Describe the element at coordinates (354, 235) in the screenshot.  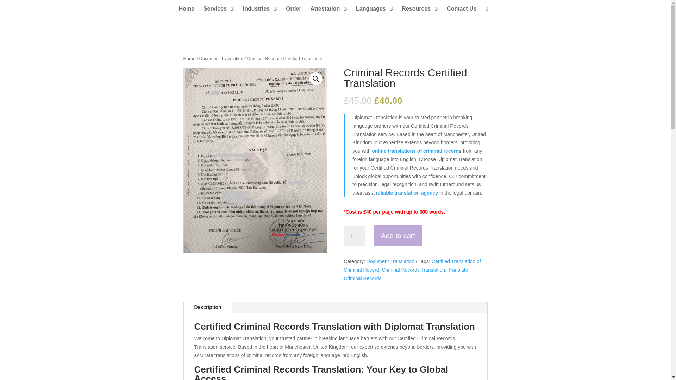
I see `1` at that location.